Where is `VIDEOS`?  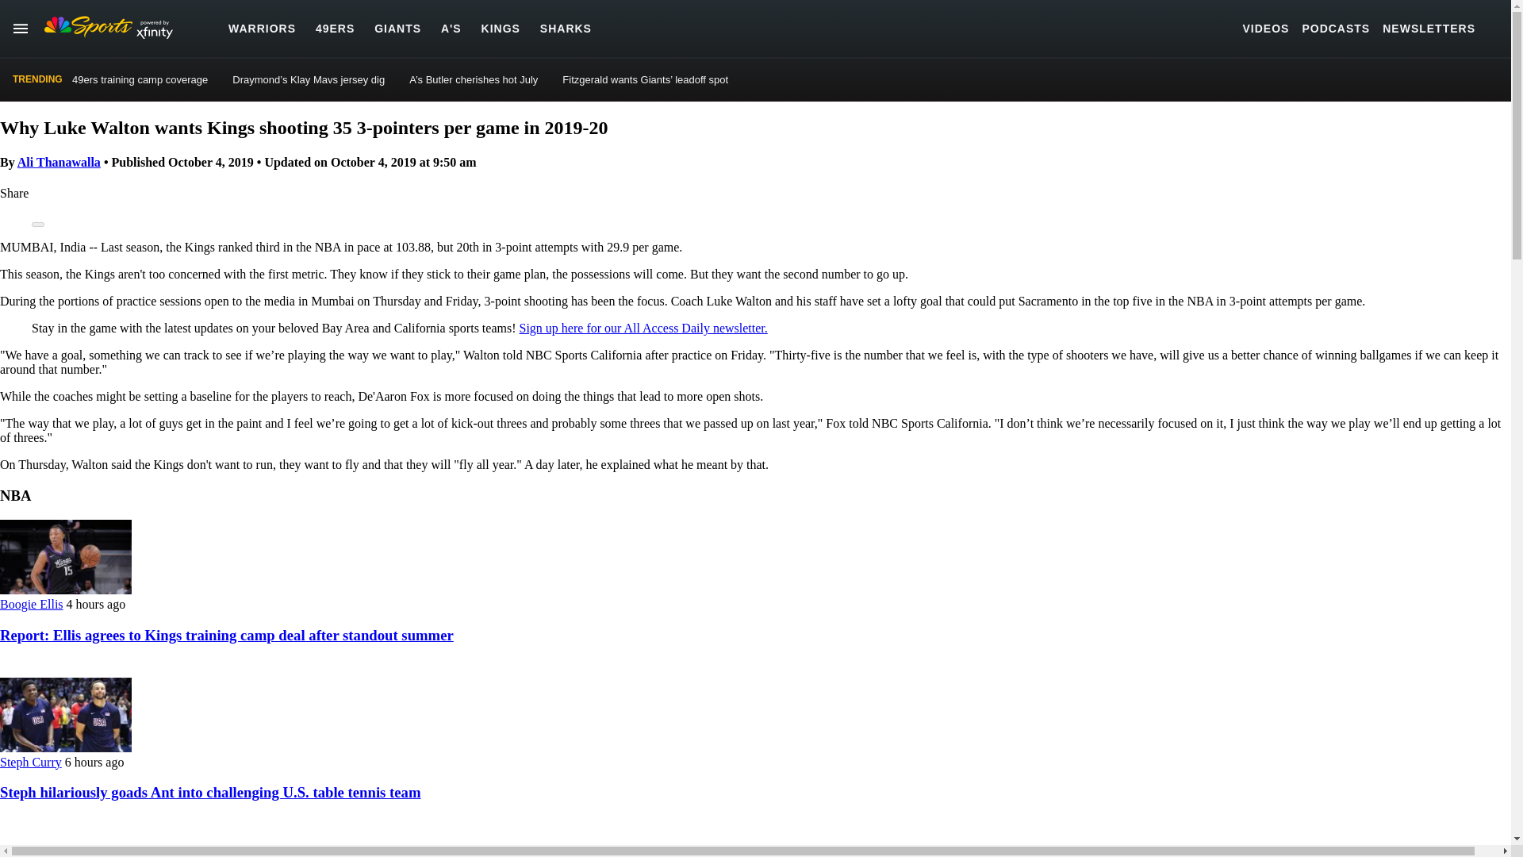 VIDEOS is located at coordinates (1266, 29).